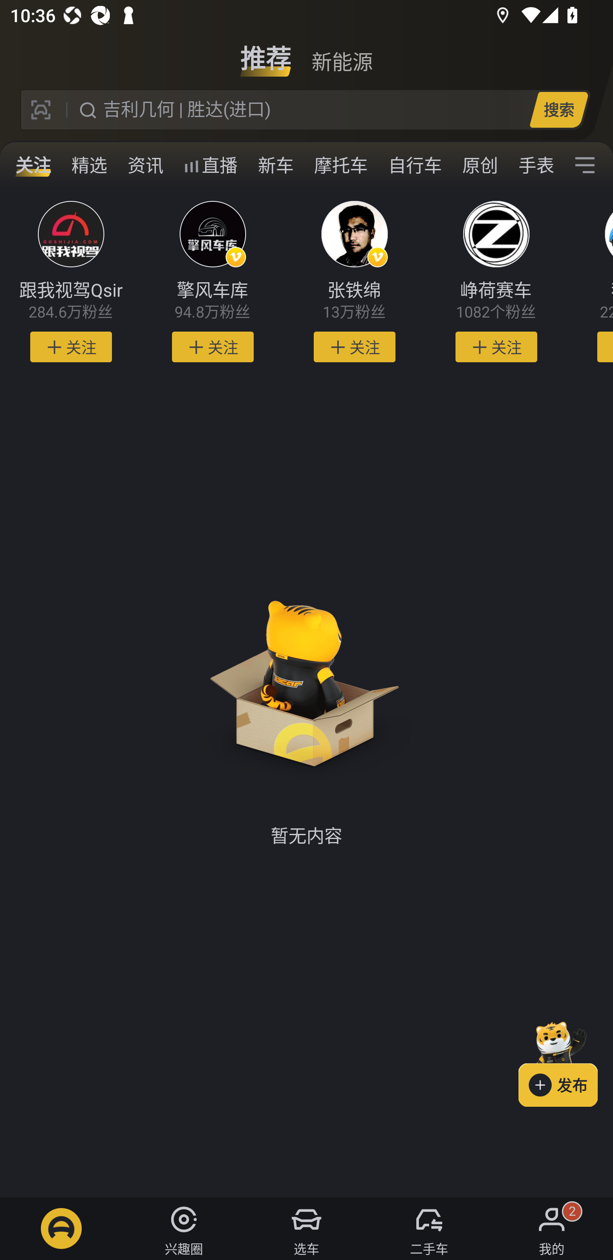  Describe the element at coordinates (210, 165) in the screenshot. I see `直播` at that location.